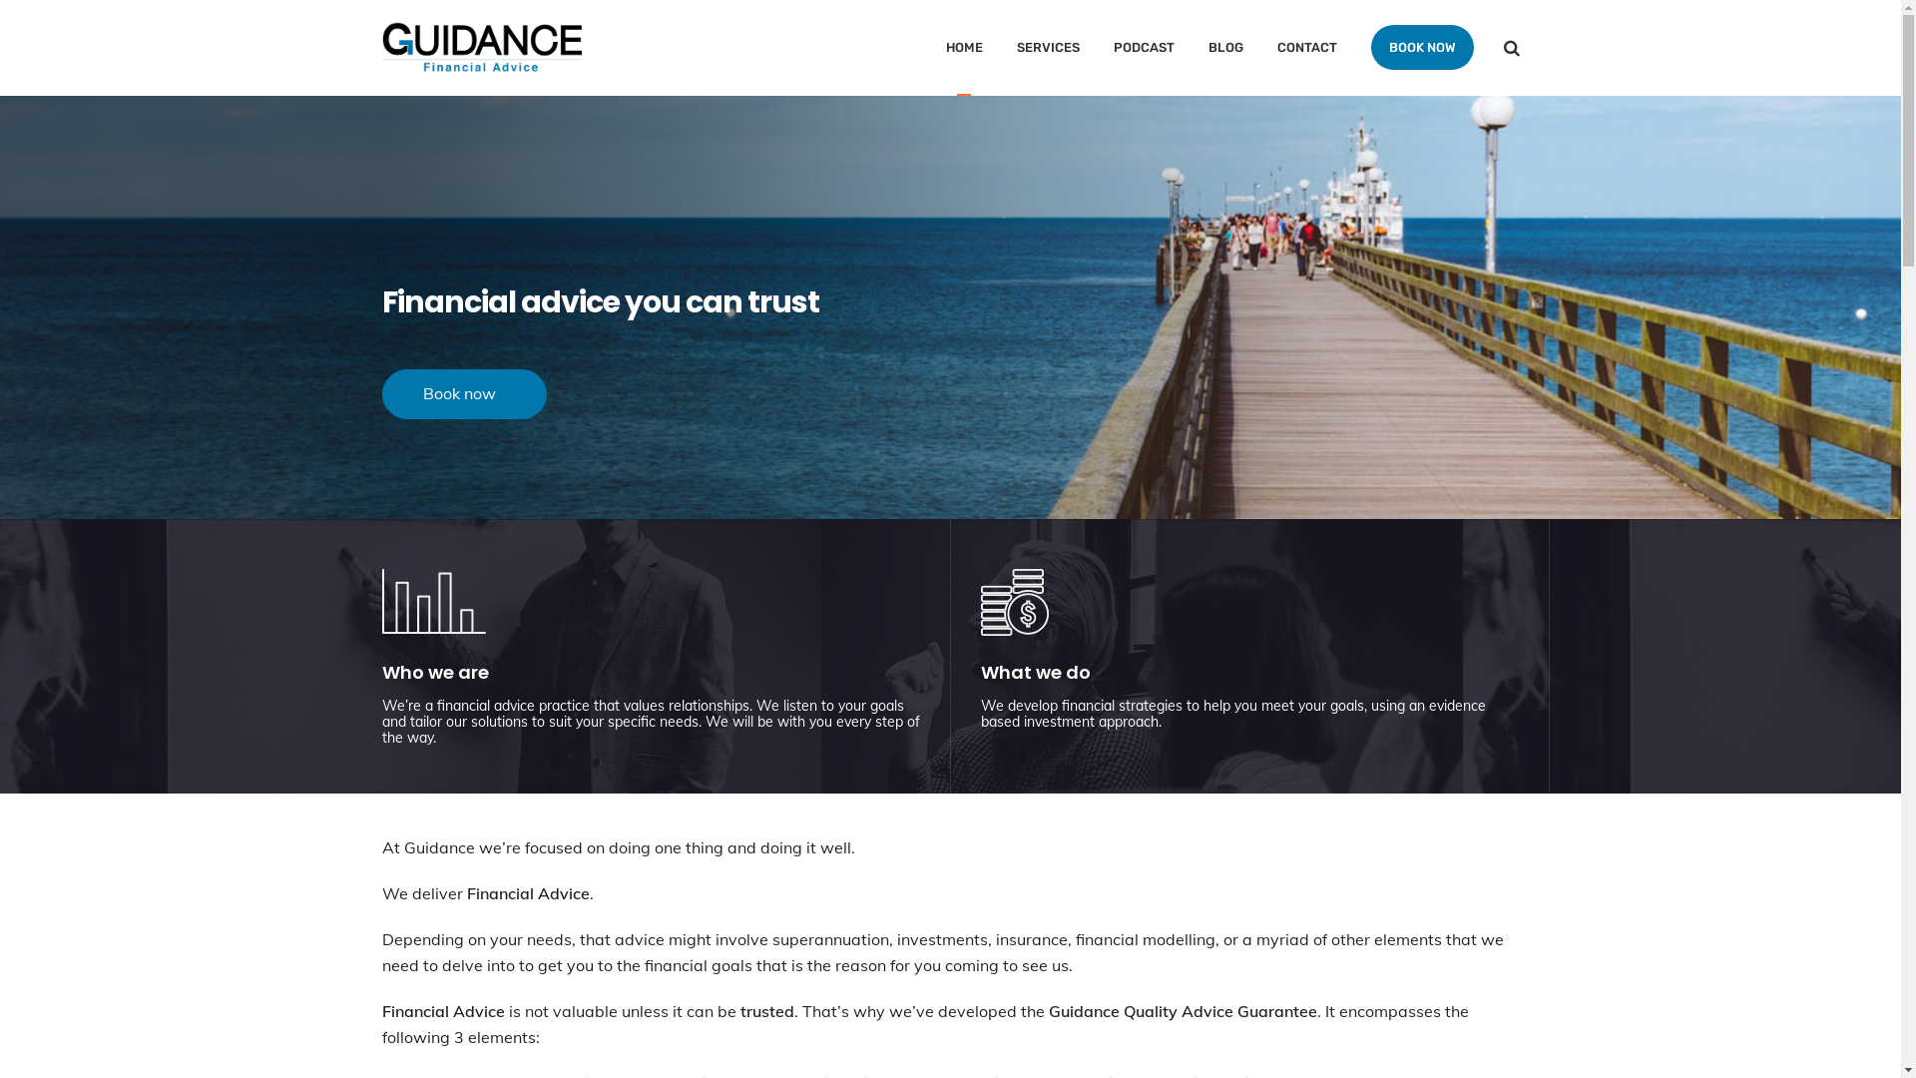 The width and height of the screenshot is (1916, 1078). I want to click on BLOG, so click(1225, 48).